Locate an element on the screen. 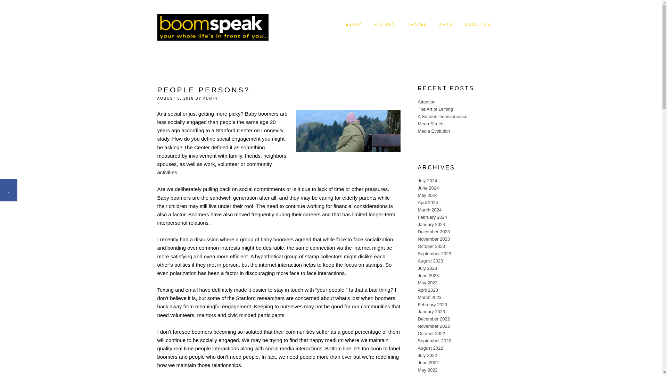  April 2024 is located at coordinates (428, 202).